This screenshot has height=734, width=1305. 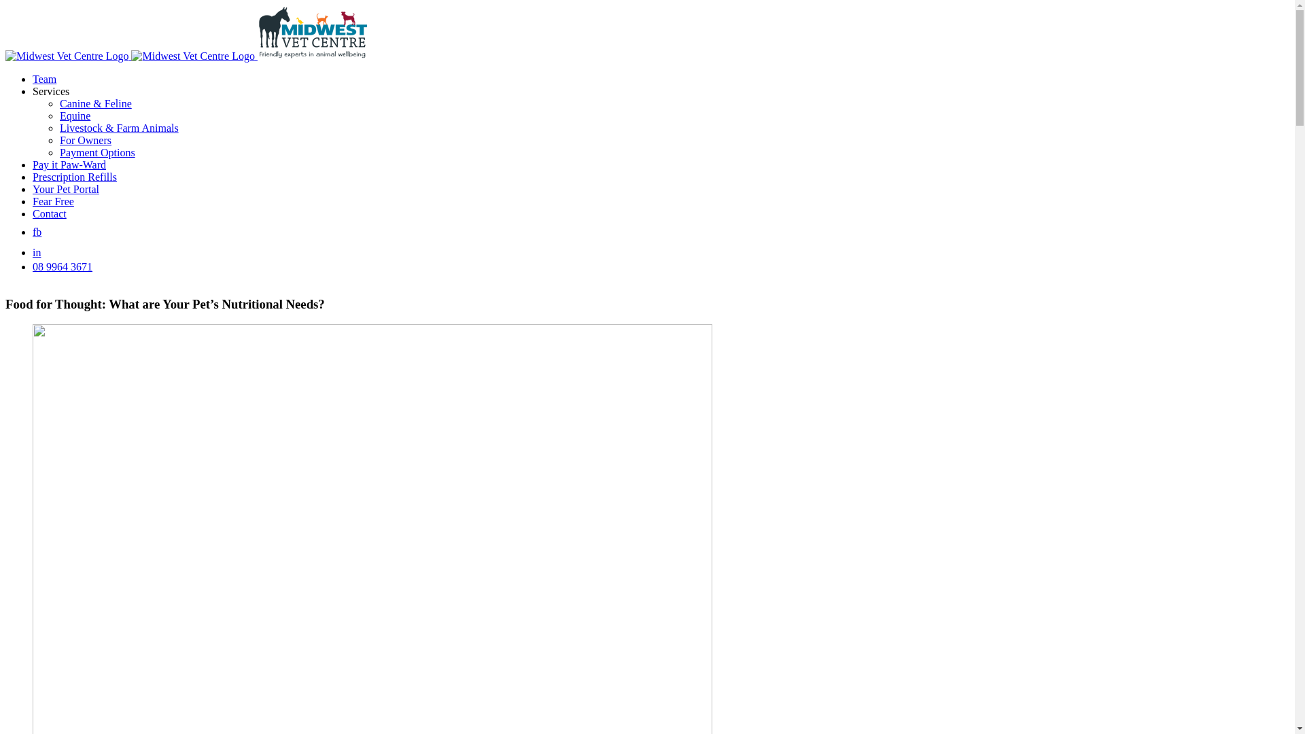 What do you see at coordinates (75, 177) in the screenshot?
I see `Prescription Refills` at bounding box center [75, 177].